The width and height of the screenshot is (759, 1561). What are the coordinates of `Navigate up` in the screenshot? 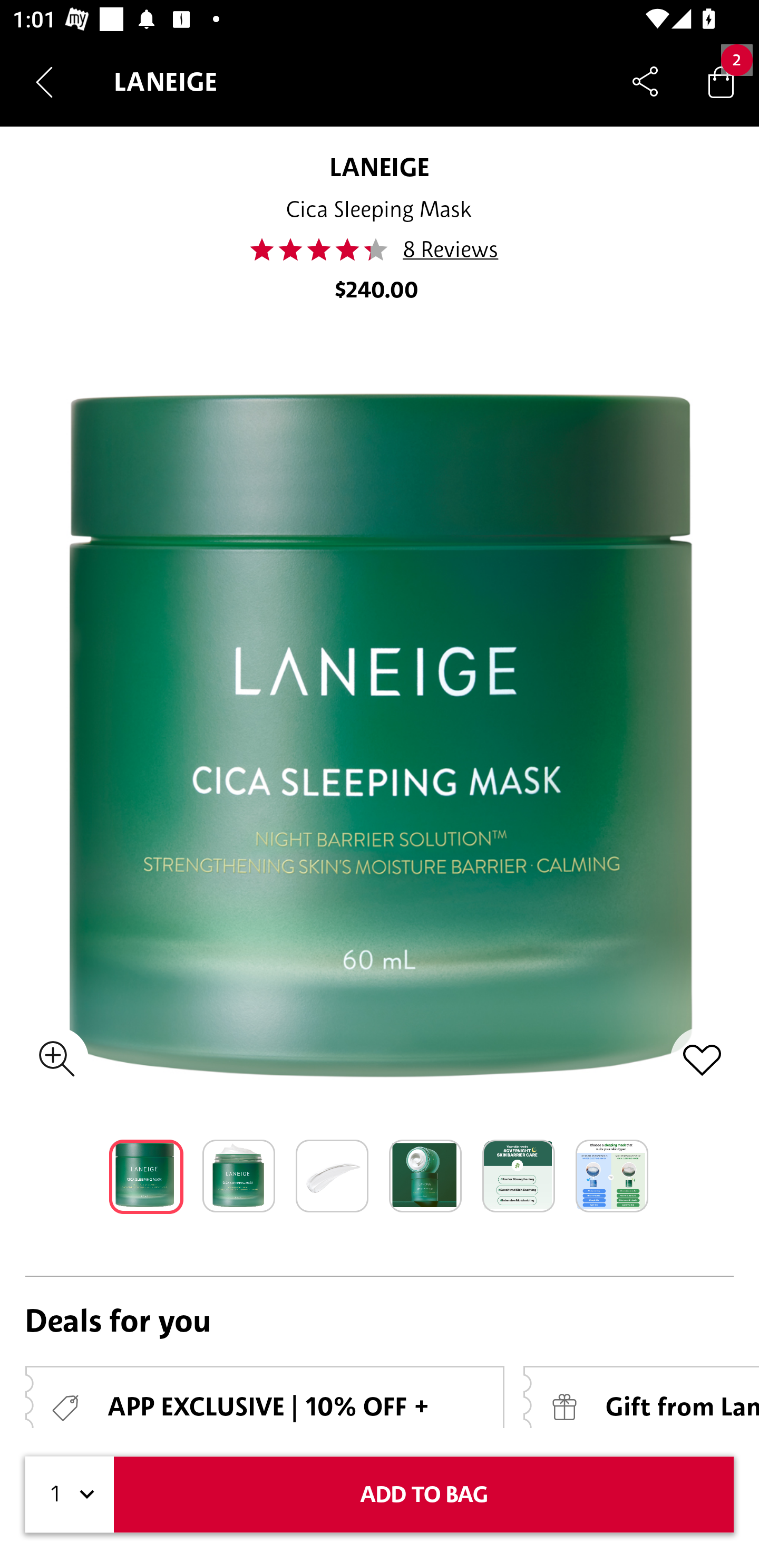 It's located at (44, 82).